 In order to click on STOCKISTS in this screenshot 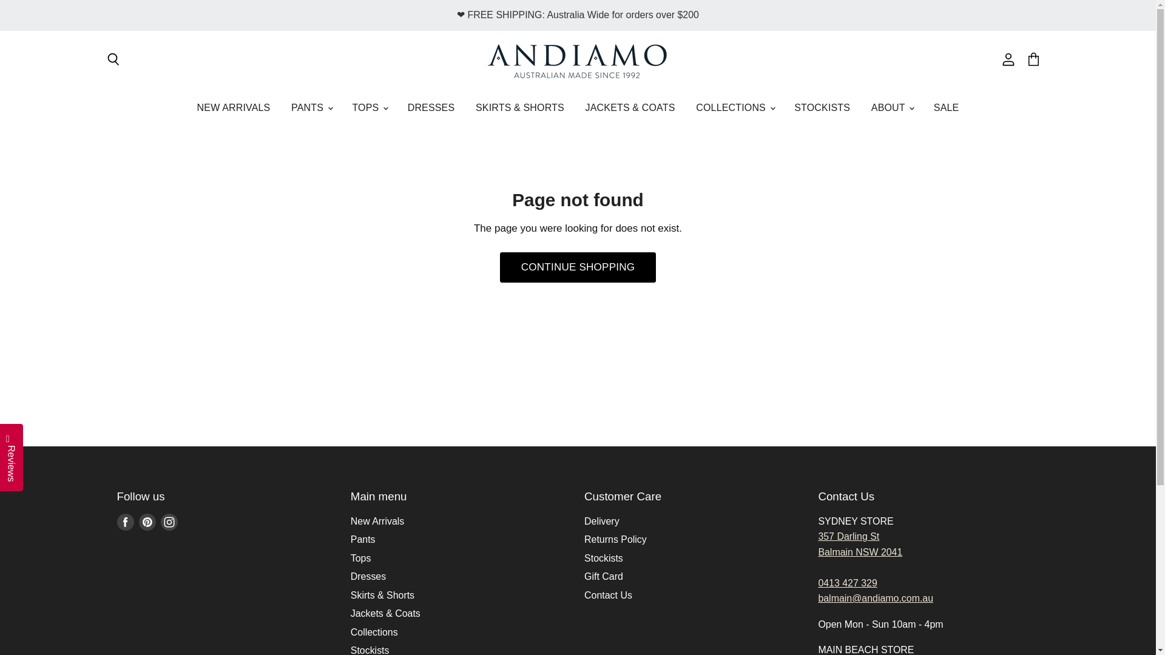, I will do `click(822, 107)`.